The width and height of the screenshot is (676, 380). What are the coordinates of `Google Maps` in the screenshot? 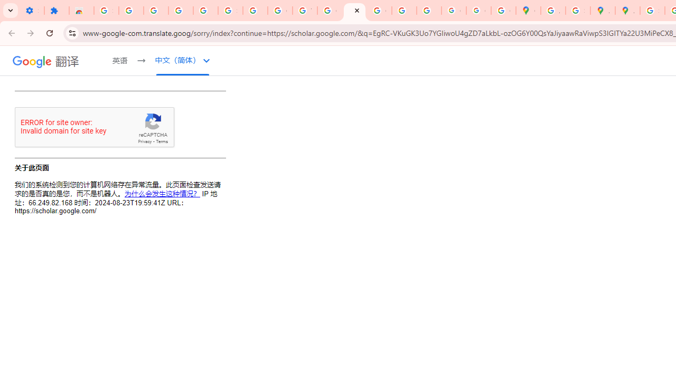 It's located at (528, 11).